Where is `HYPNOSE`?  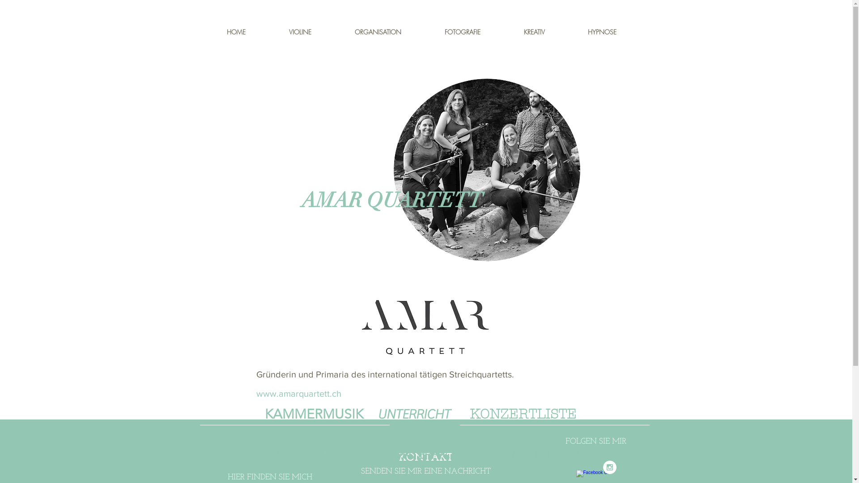
HYPNOSE is located at coordinates (617, 31).